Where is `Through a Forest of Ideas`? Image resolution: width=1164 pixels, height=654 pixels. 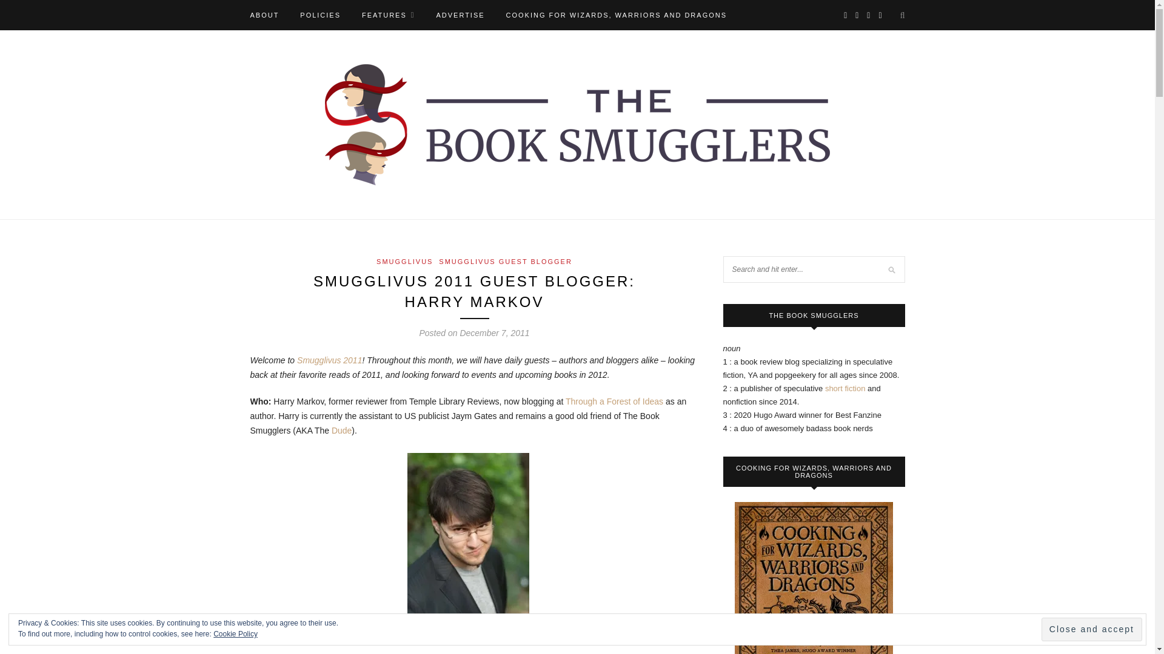 Through a Forest of Ideas is located at coordinates (615, 401).